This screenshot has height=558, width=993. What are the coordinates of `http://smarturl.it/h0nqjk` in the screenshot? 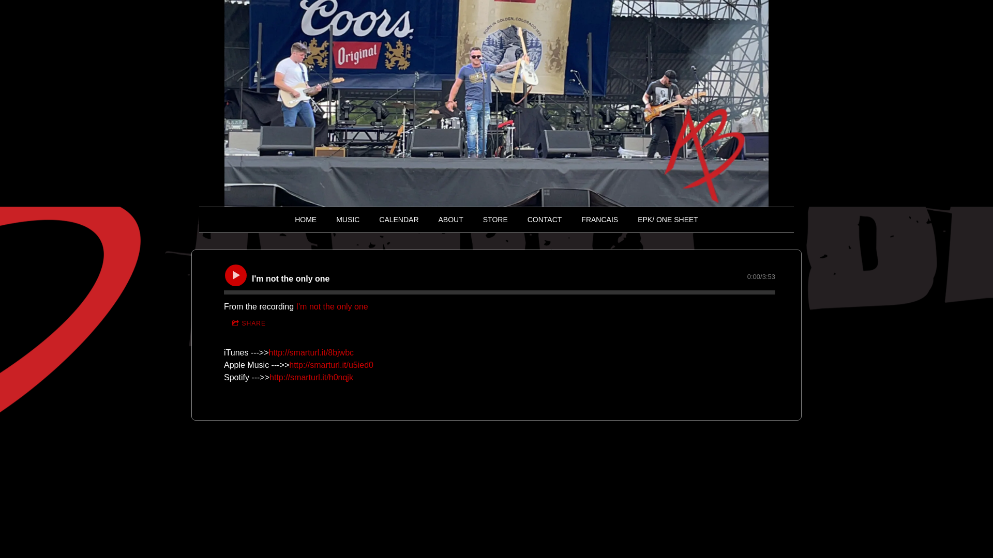 It's located at (311, 377).